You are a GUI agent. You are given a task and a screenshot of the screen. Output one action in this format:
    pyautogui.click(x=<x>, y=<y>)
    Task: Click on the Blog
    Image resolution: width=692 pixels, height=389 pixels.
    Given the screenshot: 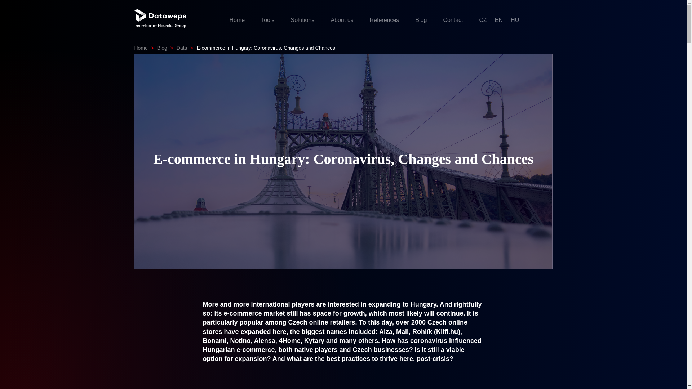 What is the action you would take?
    pyautogui.click(x=162, y=48)
    